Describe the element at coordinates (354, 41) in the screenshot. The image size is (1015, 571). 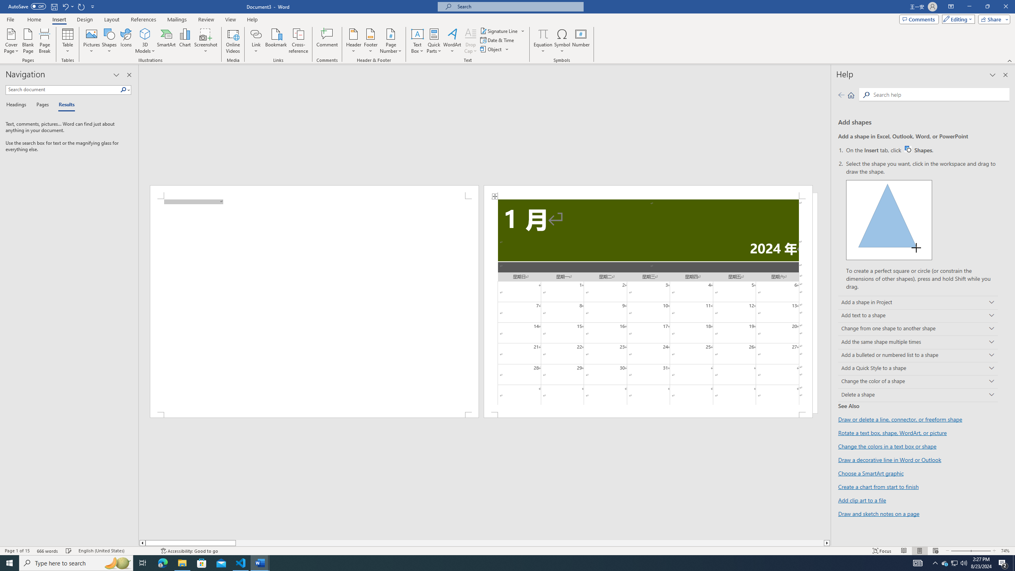
I see `Header` at that location.